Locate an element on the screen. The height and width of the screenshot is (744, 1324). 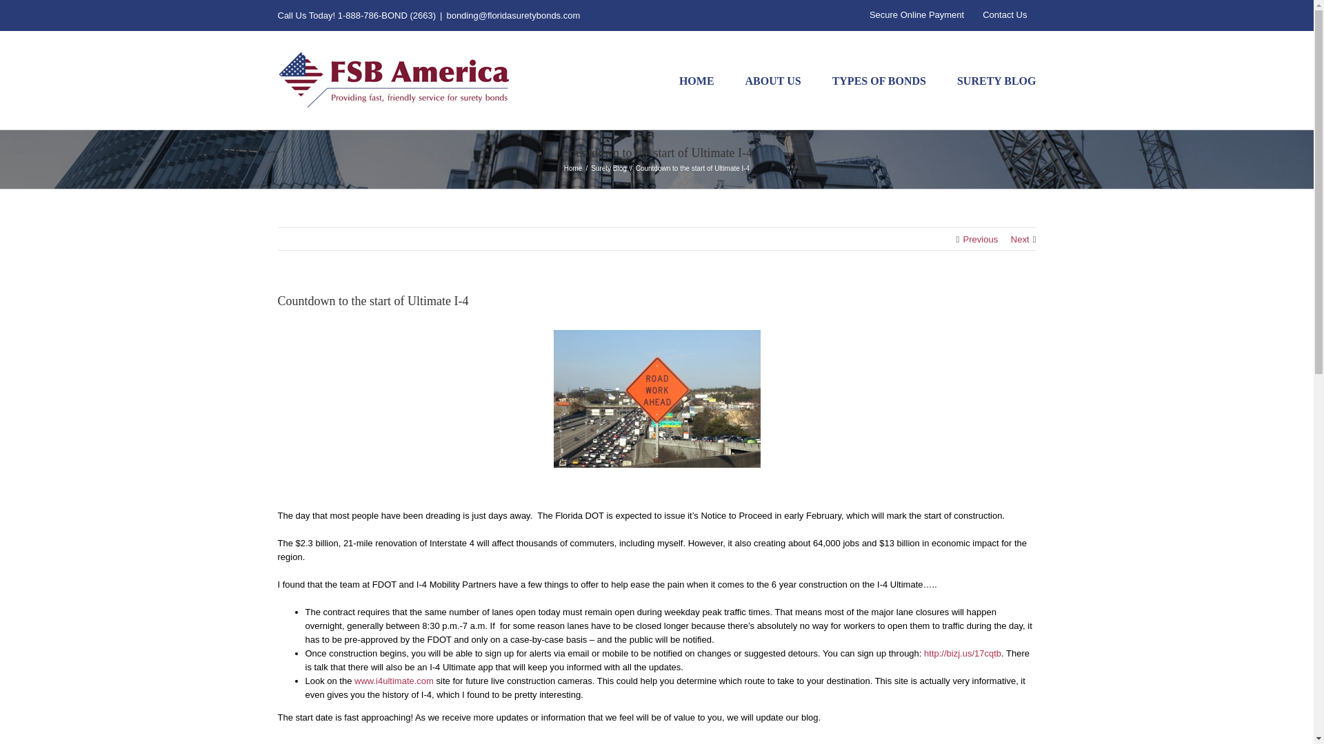
Contact Us is located at coordinates (1004, 15).